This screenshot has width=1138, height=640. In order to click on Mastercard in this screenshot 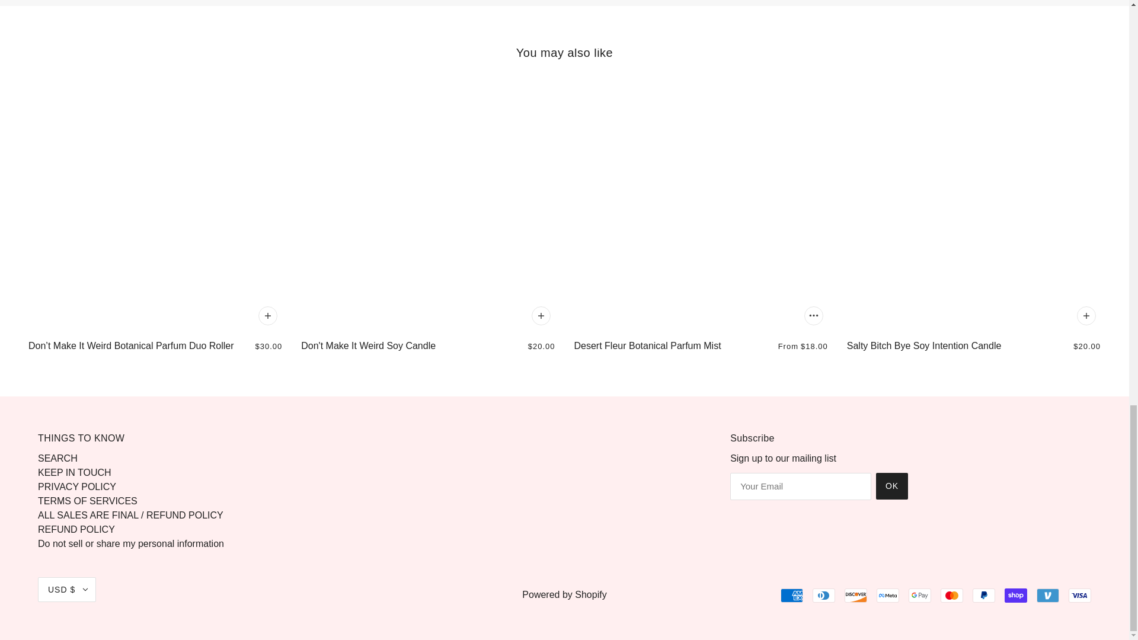, I will do `click(952, 595)`.